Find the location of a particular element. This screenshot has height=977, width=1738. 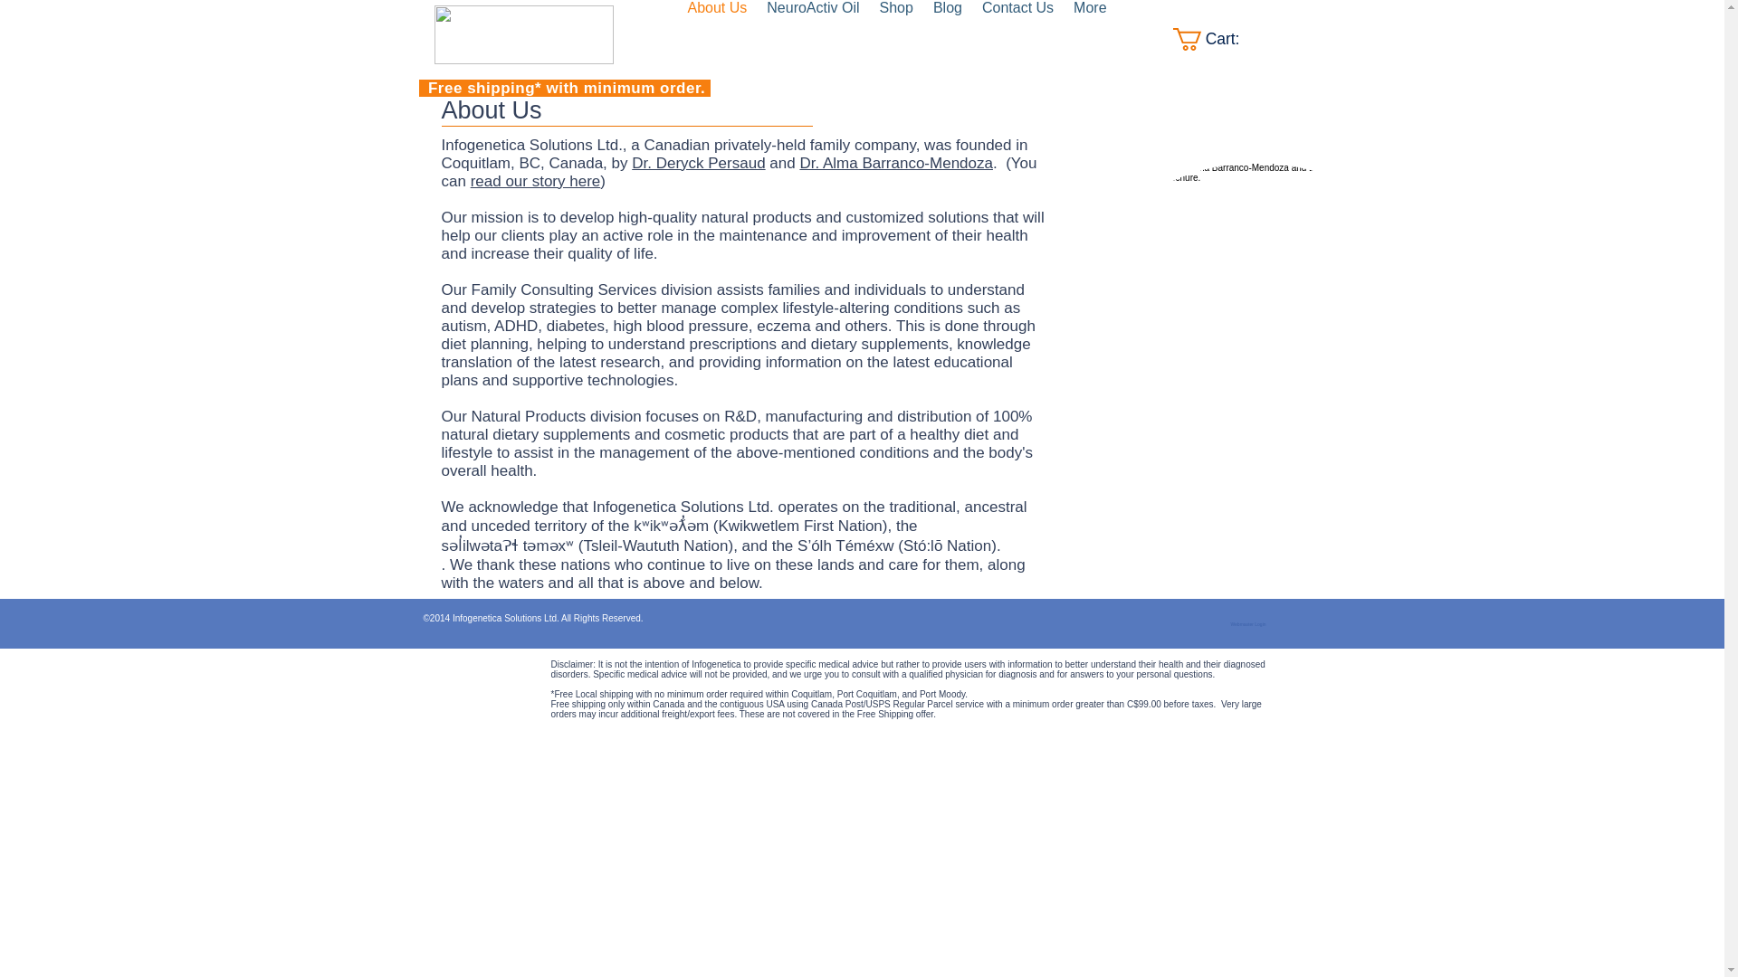

Webmaster Login is located at coordinates (1248, 624).